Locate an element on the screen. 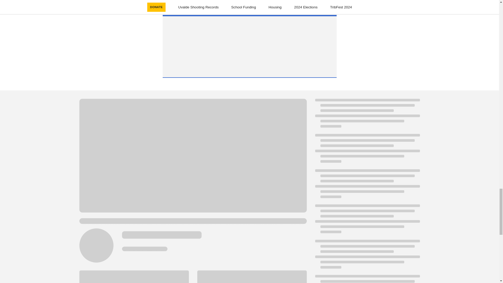 The width and height of the screenshot is (503, 283). Loading indicator is located at coordinates (367, 279).